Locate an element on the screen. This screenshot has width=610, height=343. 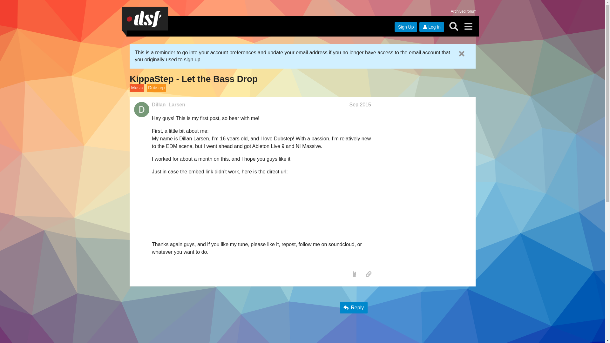
Dismiss this banner is located at coordinates (461, 53).